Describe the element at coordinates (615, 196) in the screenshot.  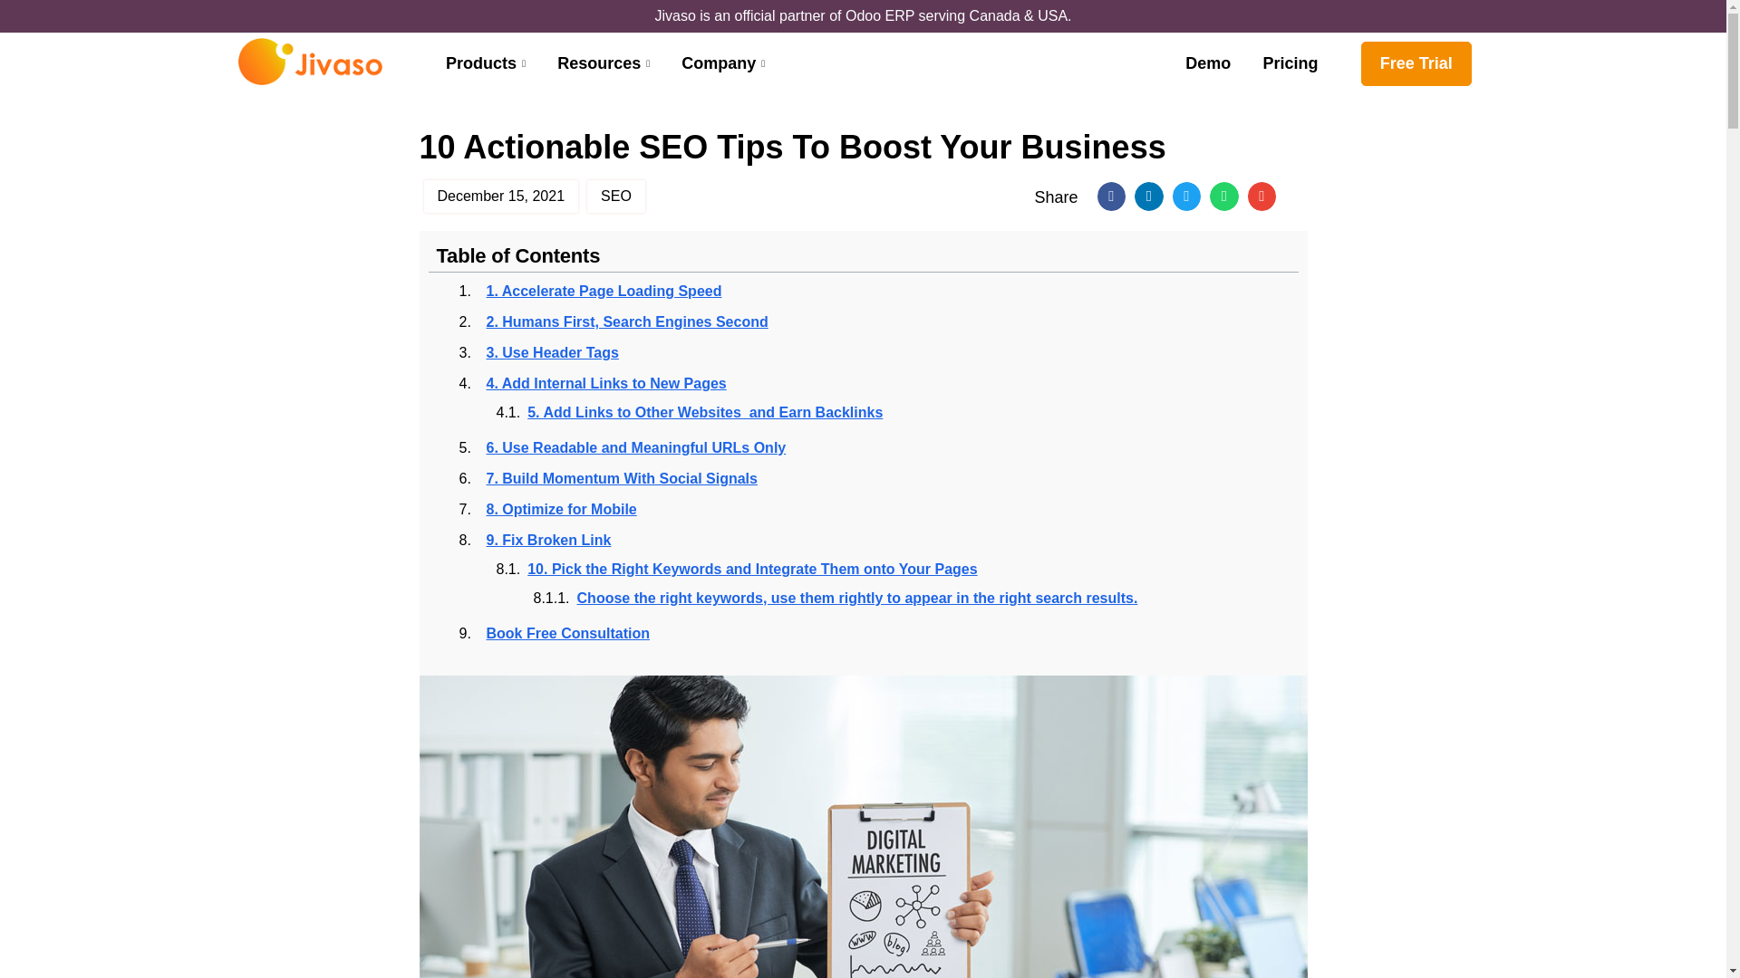
I see `SEO` at that location.